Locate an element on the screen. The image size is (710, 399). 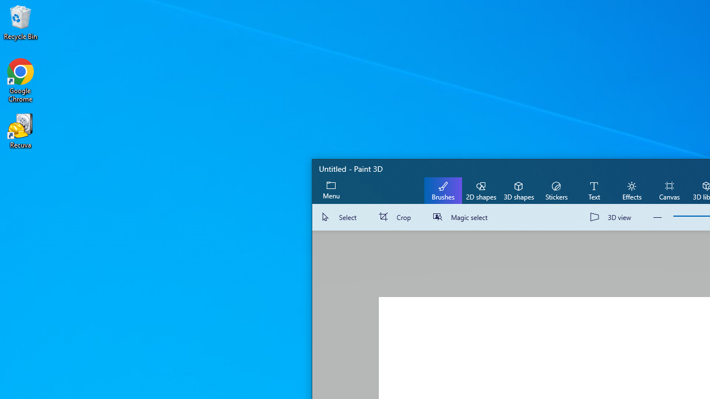
Select is located at coordinates (341, 217).